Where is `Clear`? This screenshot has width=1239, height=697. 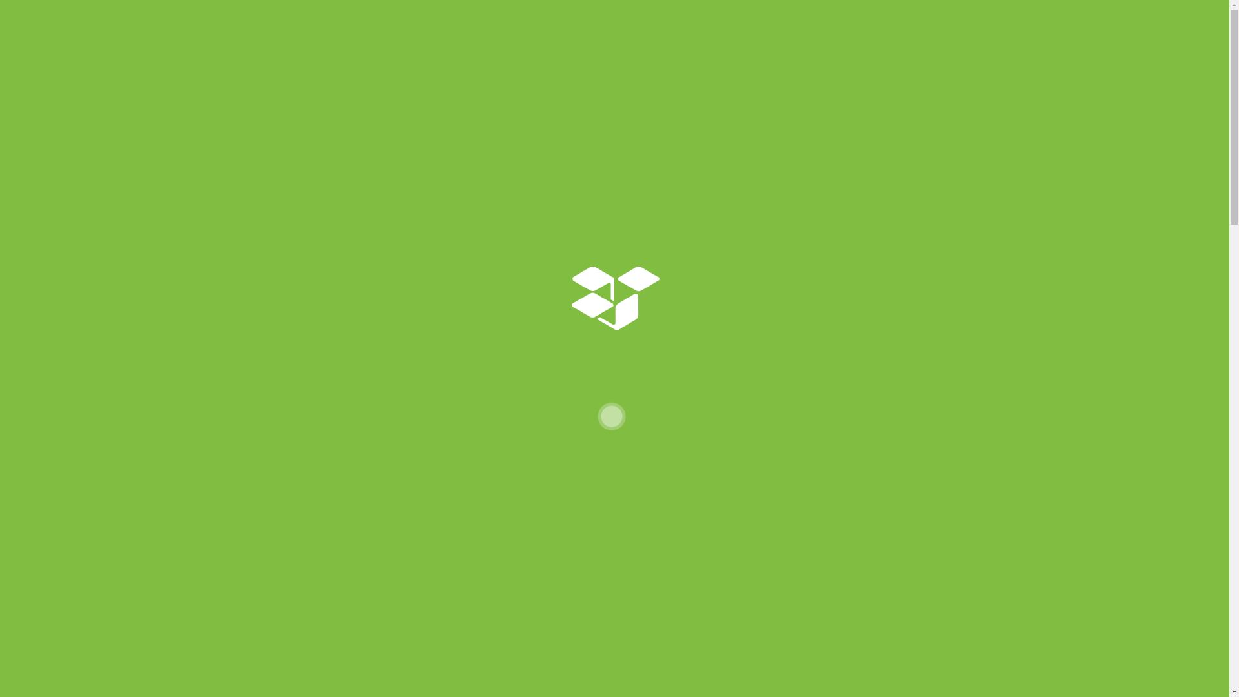
Clear is located at coordinates (605, 561).